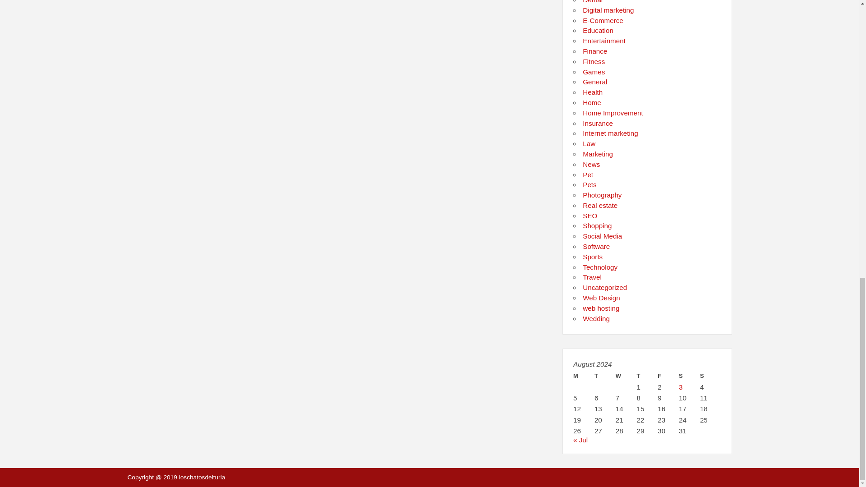 This screenshot has width=866, height=487. I want to click on General, so click(594, 82).